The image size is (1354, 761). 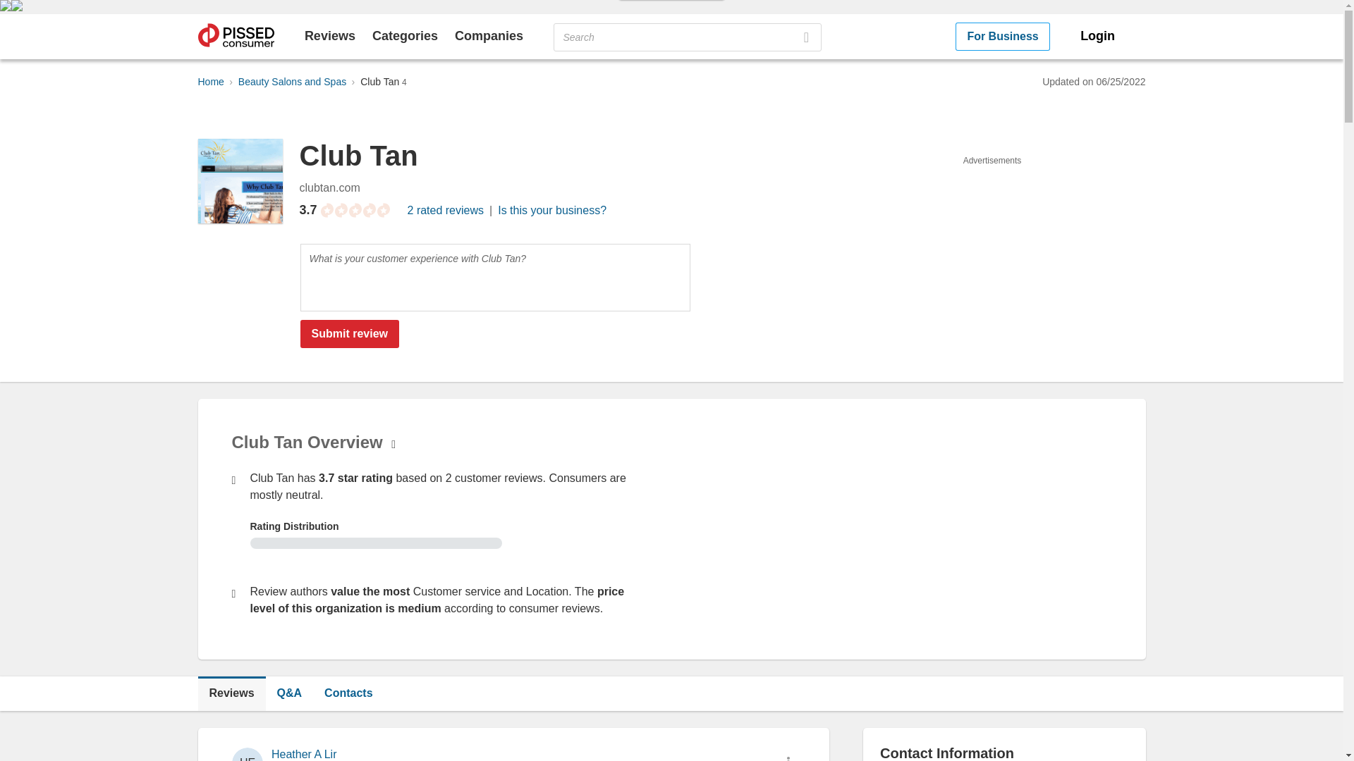 I want to click on Contacts, so click(x=348, y=693).